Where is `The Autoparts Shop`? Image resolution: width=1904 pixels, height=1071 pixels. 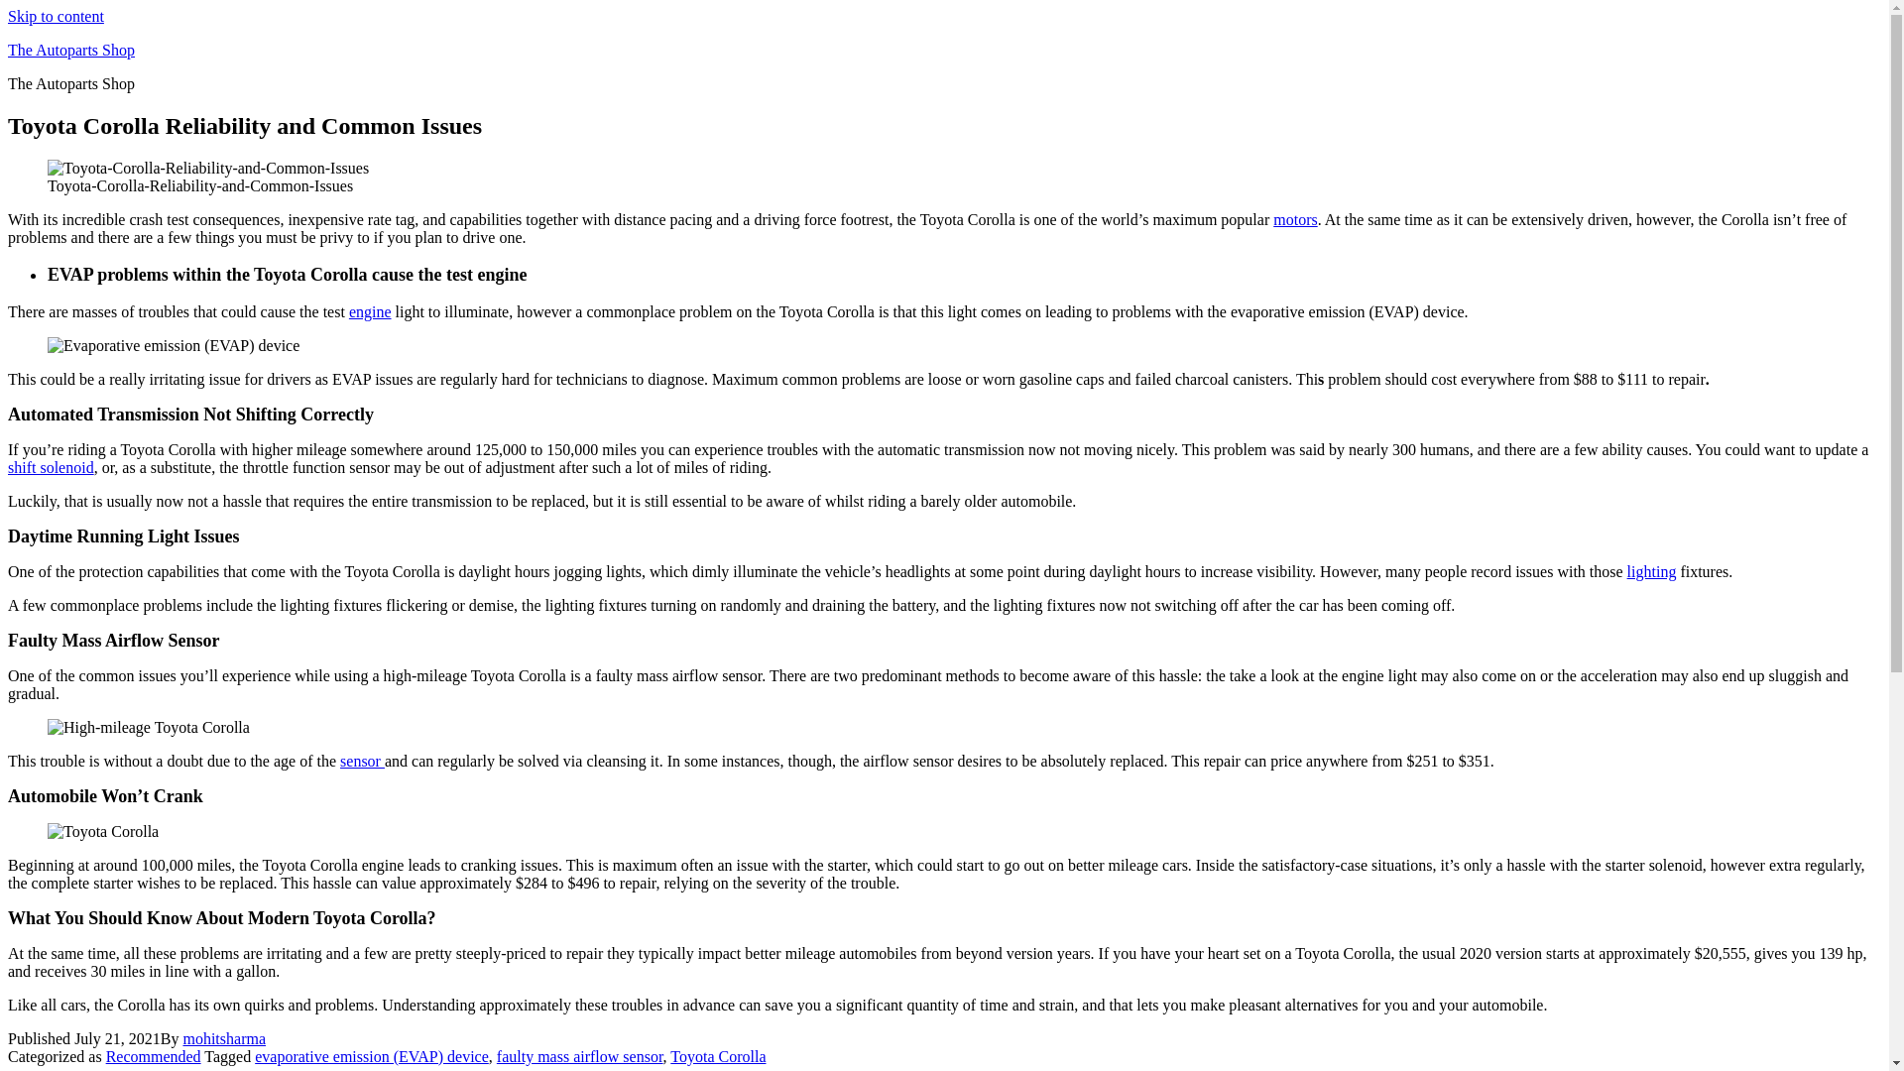 The Autoparts Shop is located at coordinates (71, 50).